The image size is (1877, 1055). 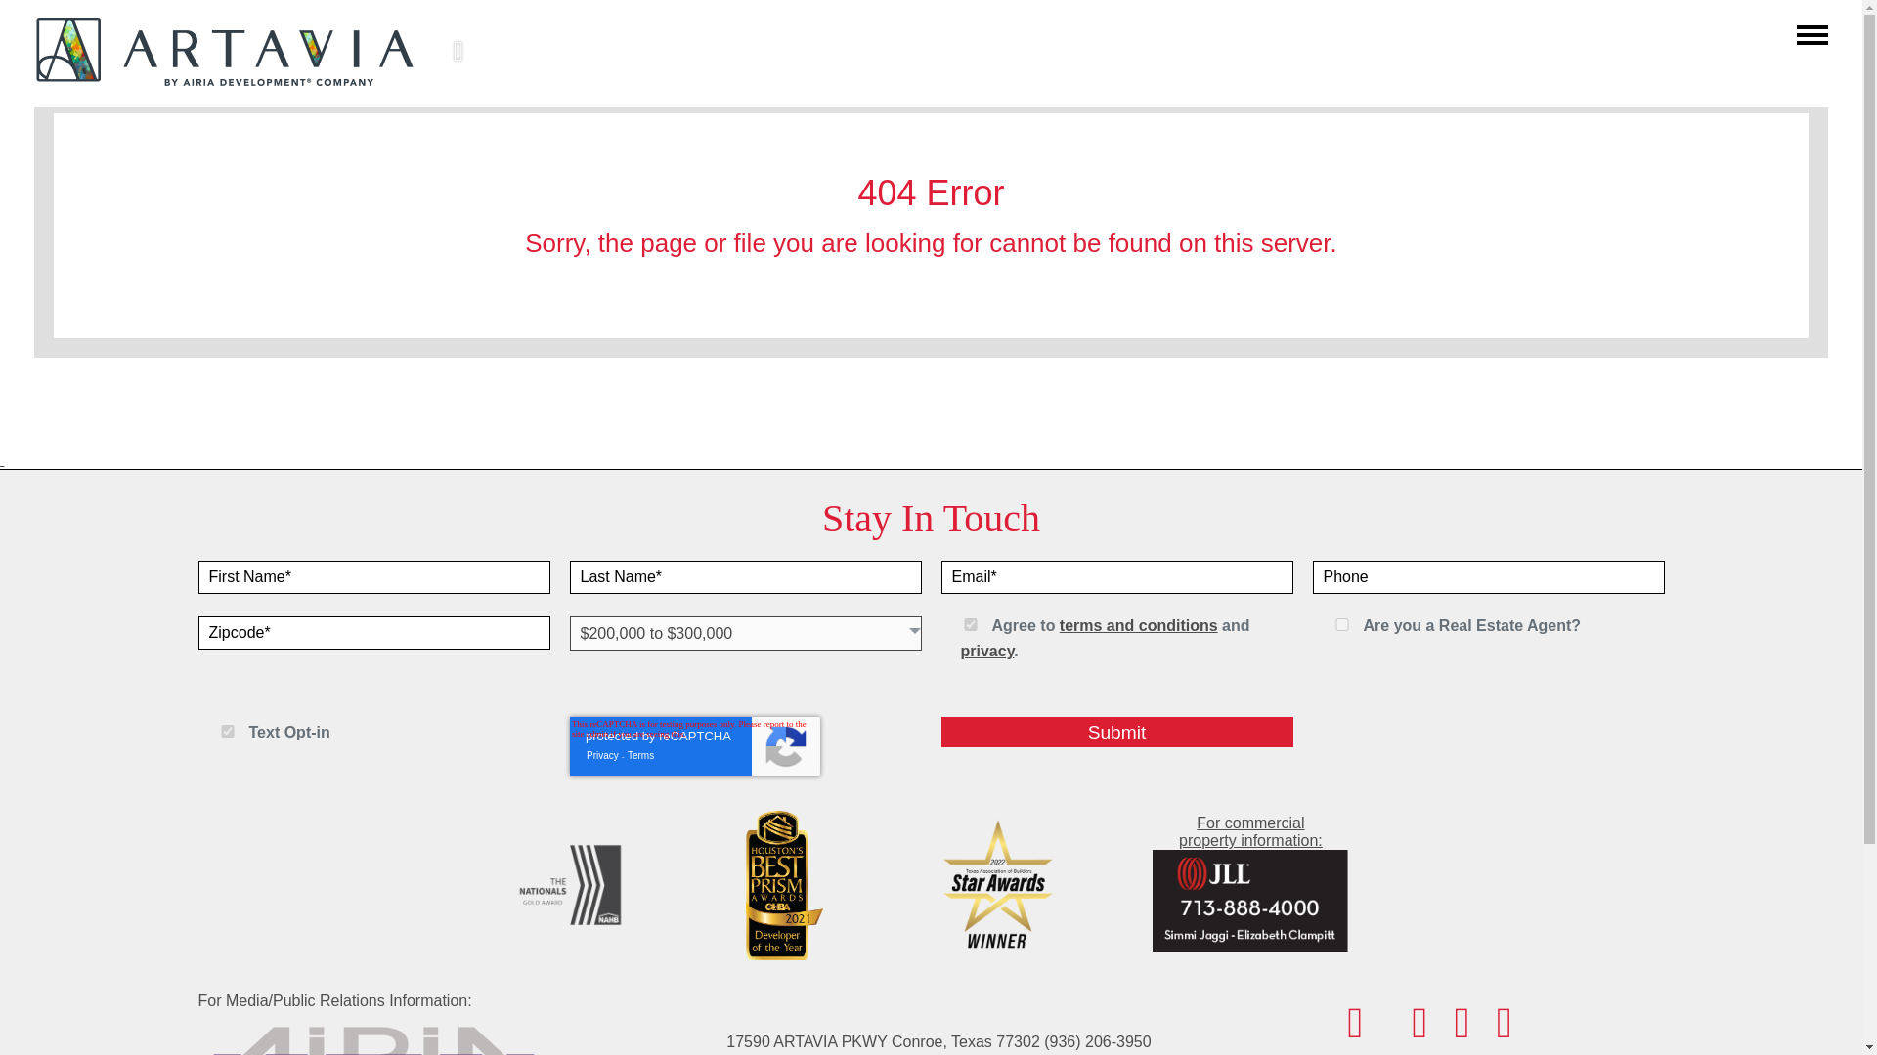 I want to click on Text Opt In, so click(x=1116, y=732).